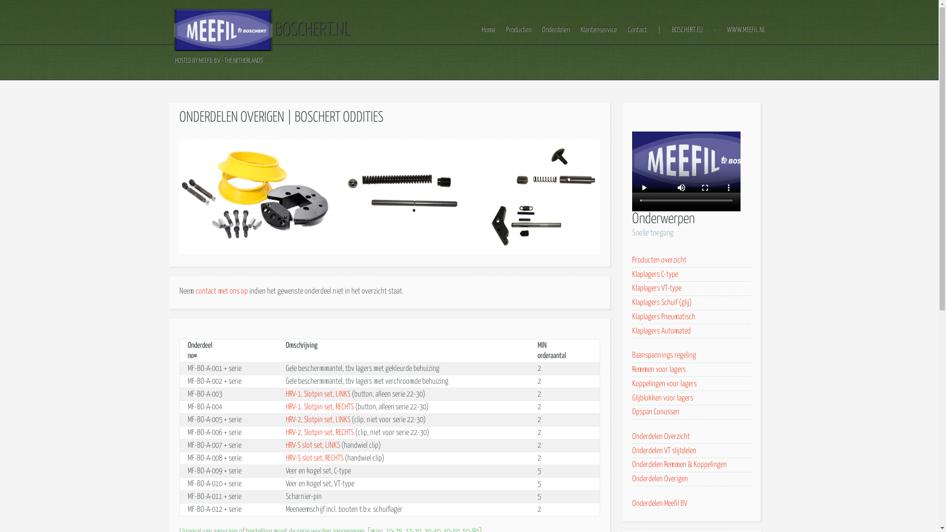 This screenshot has height=532, width=946. Describe the element at coordinates (318, 420) in the screenshot. I see `HRV-2, Slotpin set, LINKS` at that location.